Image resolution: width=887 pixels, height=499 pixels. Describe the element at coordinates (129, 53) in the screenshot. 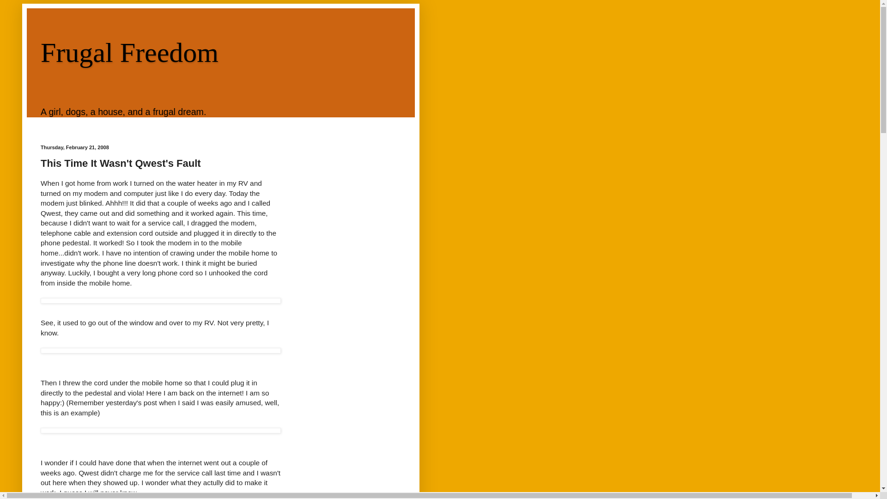

I see `Frugal Freedom` at that location.